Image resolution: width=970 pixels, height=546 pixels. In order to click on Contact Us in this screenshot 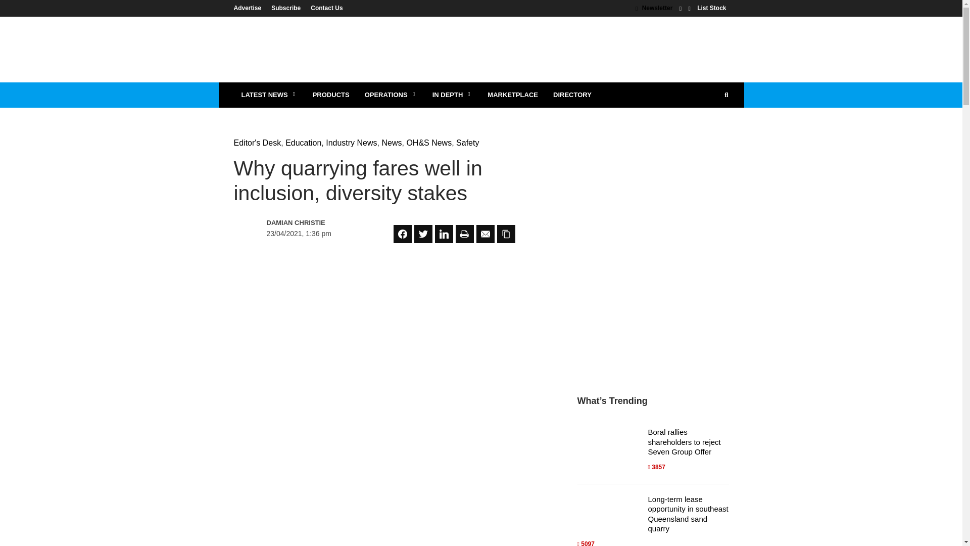, I will do `click(323, 8)`.